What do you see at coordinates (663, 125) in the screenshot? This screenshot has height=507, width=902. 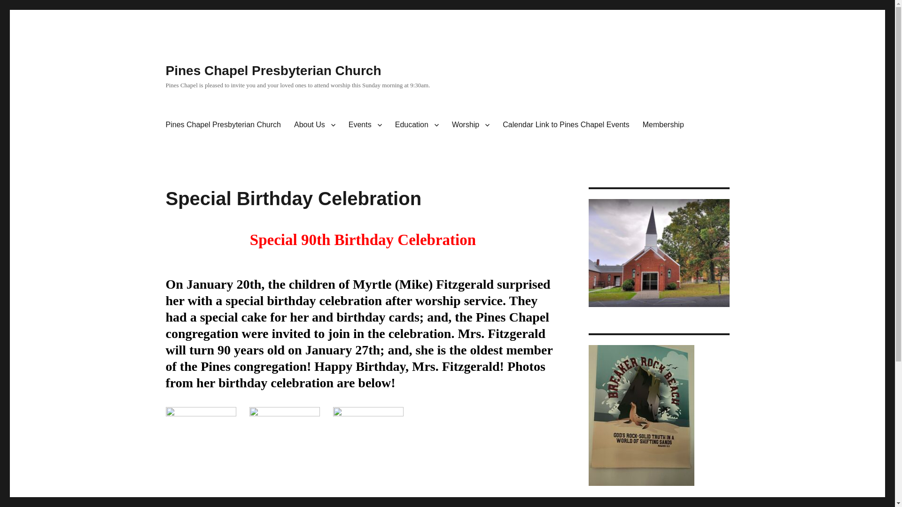 I see `Membership` at bounding box center [663, 125].